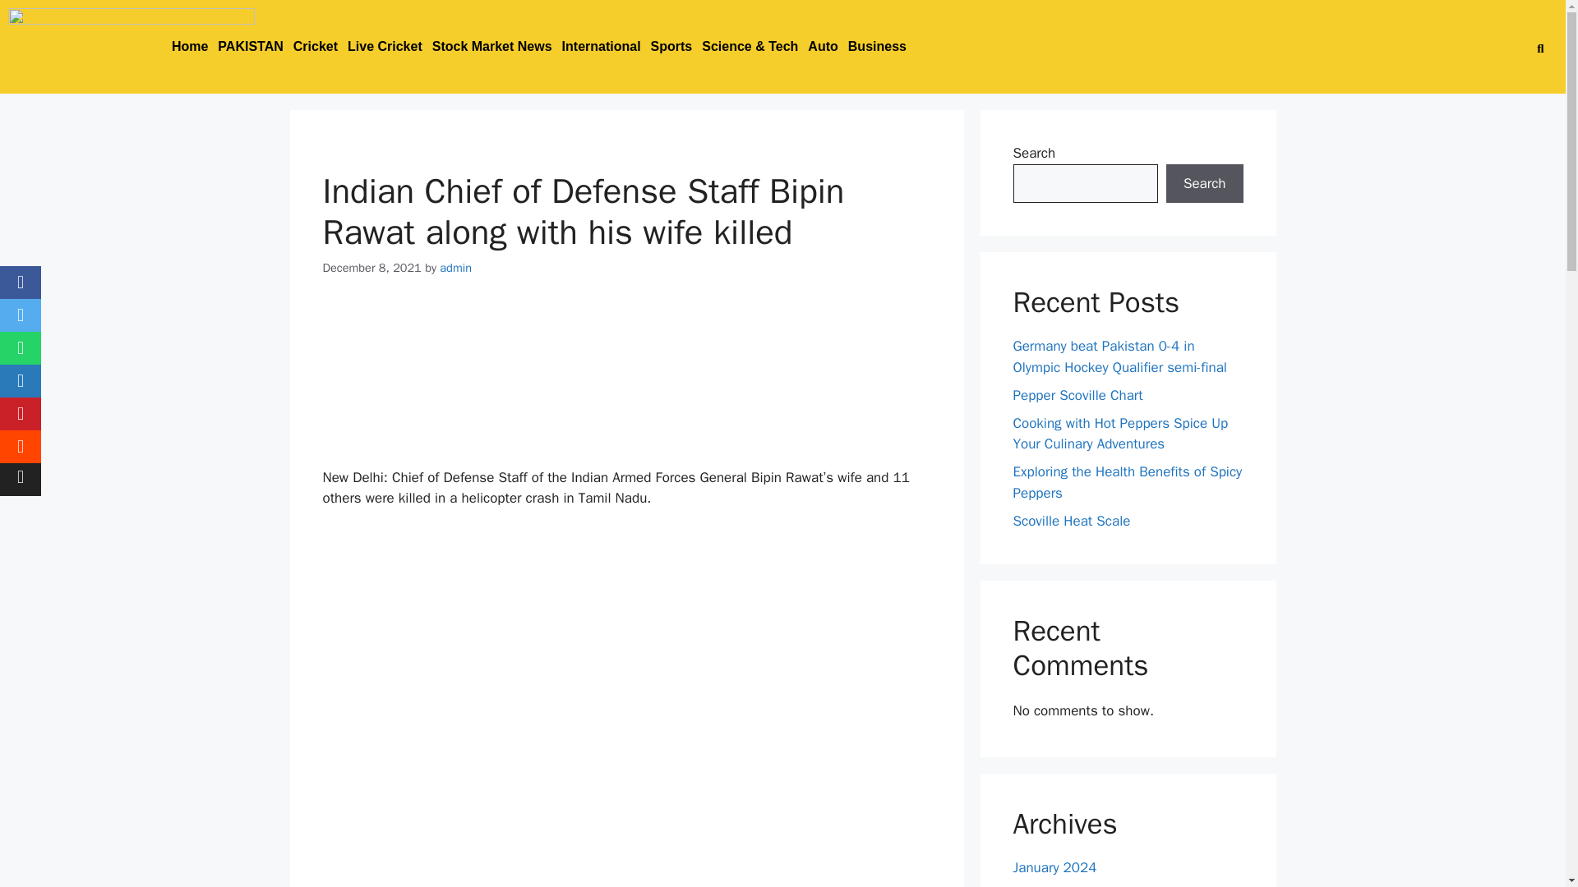 This screenshot has height=887, width=1578. What do you see at coordinates (1534, 48) in the screenshot?
I see `Search` at bounding box center [1534, 48].